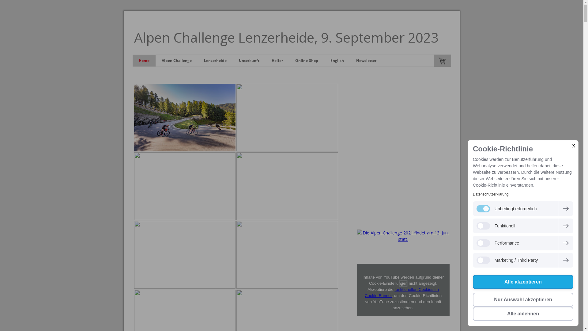 This screenshot has height=331, width=588. Describe the element at coordinates (402, 292) in the screenshot. I see `funktionellen Cookies im Cookie-Banner` at that location.